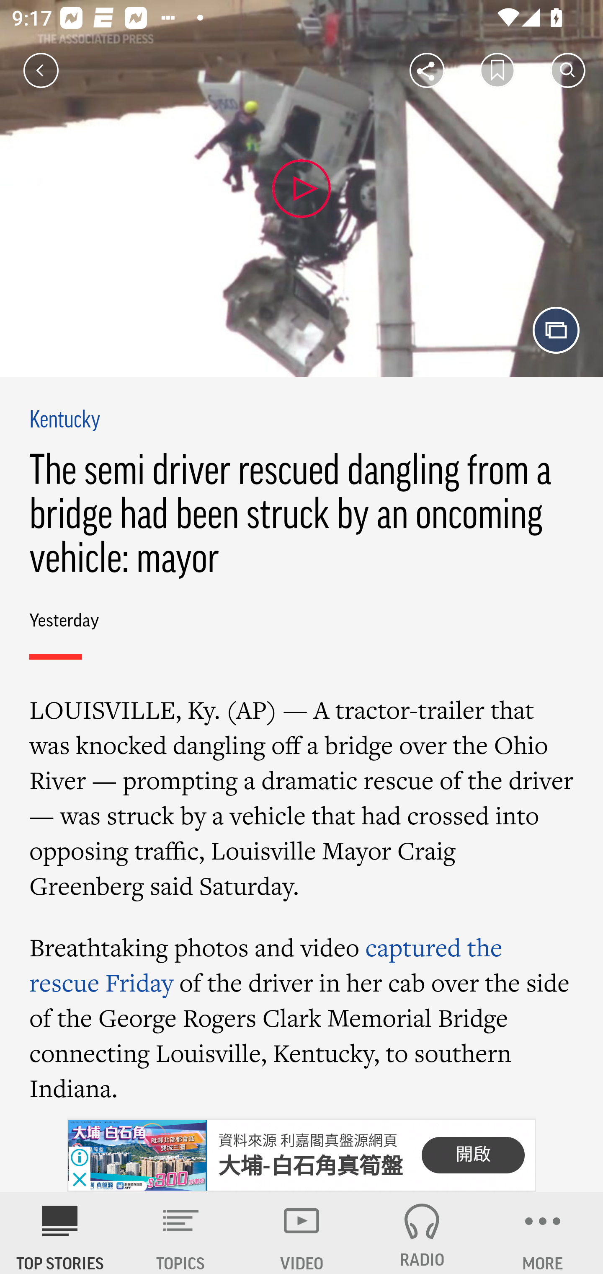  I want to click on Kentucky, so click(65, 421).